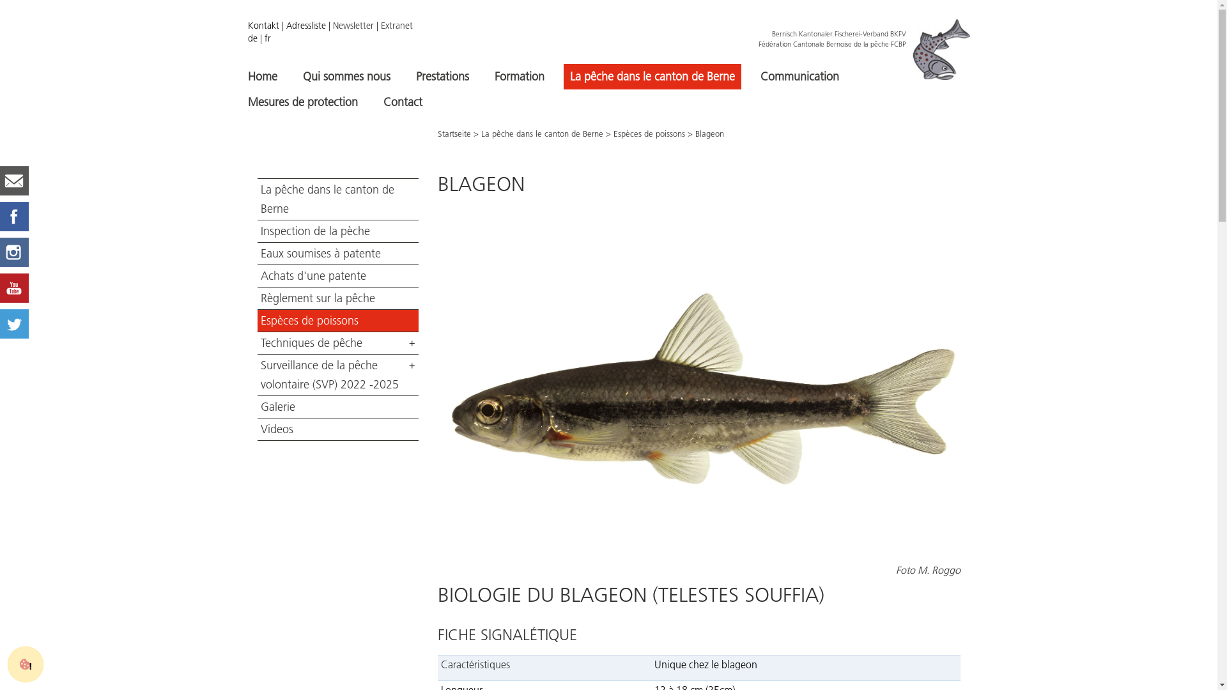  What do you see at coordinates (306, 26) in the screenshot?
I see `Adressliste` at bounding box center [306, 26].